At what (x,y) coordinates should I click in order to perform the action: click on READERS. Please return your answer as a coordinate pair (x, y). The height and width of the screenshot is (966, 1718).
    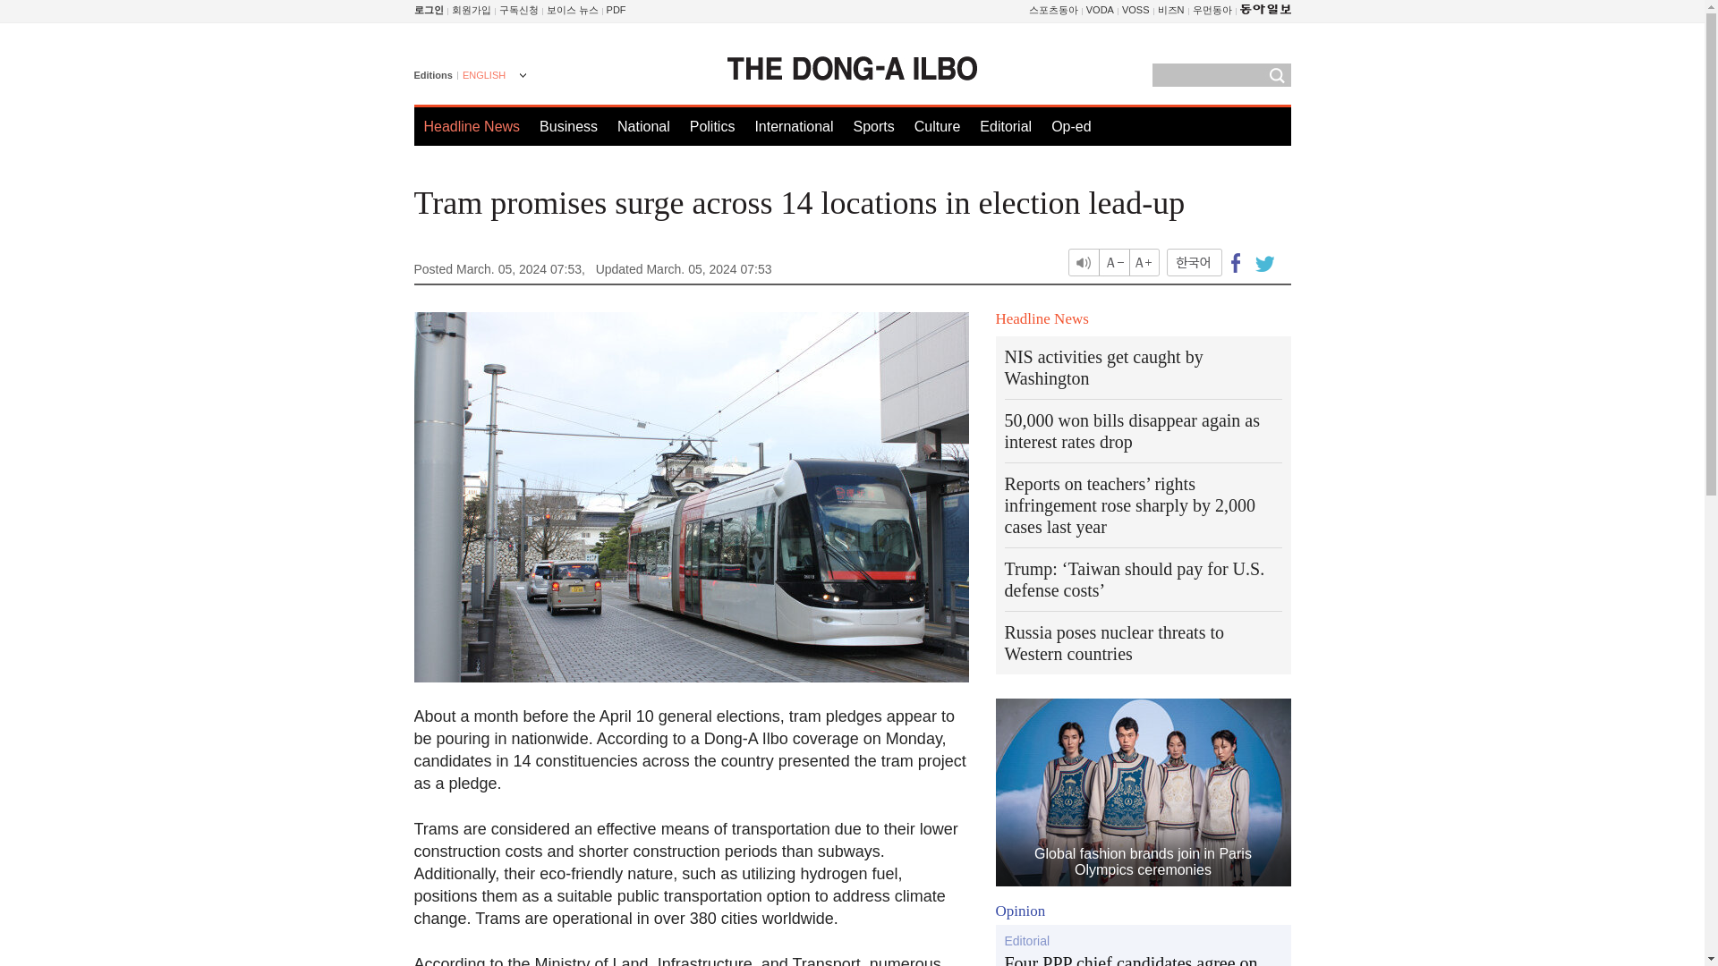
    Looking at the image, I should click on (519, 10).